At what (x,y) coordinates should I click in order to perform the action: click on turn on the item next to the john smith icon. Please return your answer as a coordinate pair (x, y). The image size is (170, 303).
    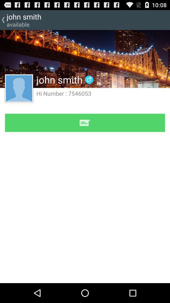
    Looking at the image, I should click on (89, 80).